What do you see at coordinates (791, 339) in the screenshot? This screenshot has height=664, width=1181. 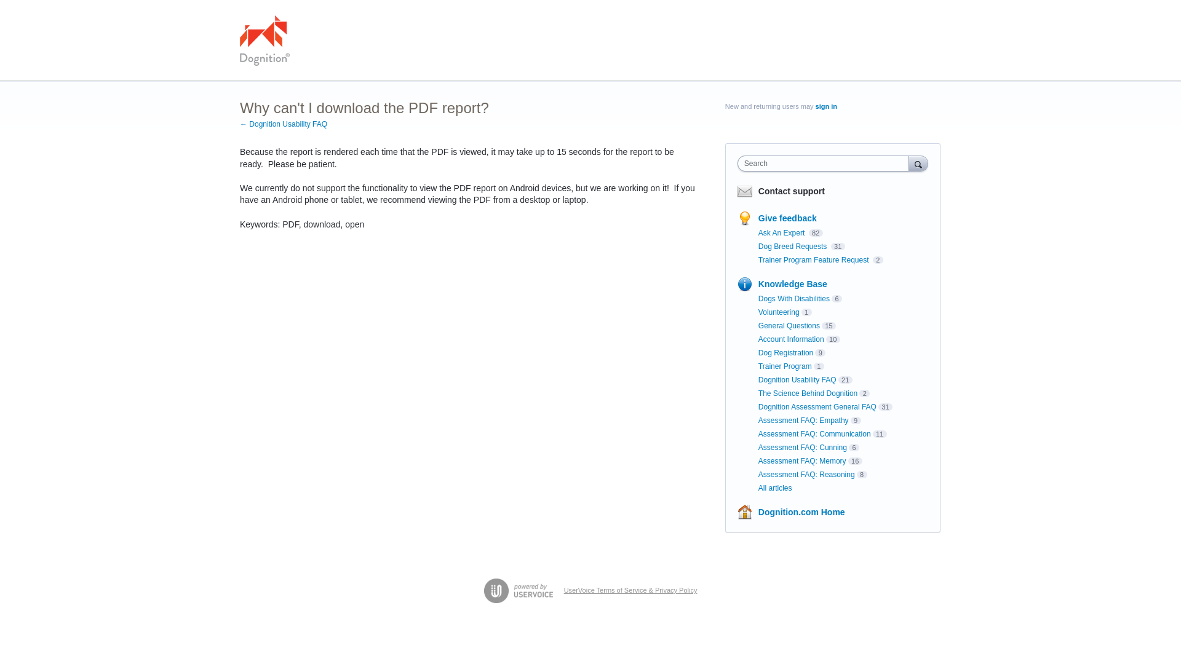 I see `View all articles in Account Information` at bounding box center [791, 339].